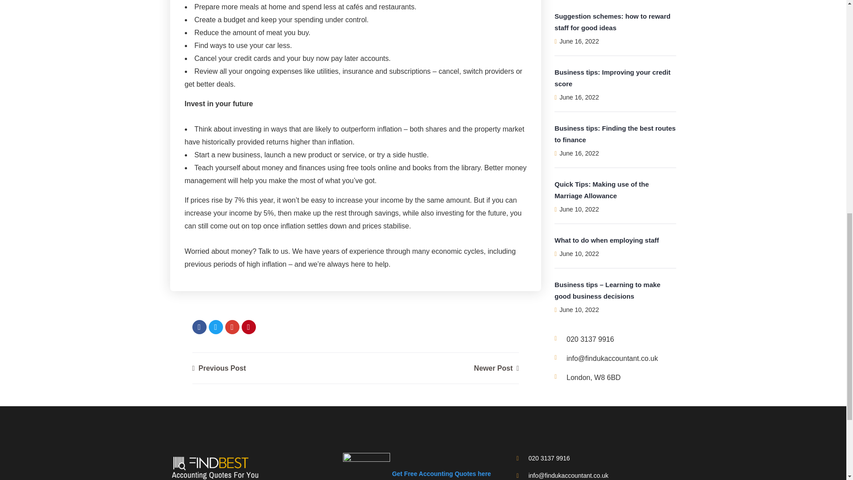  Describe the element at coordinates (606, 133) in the screenshot. I see `What to do when employing staff` at that location.